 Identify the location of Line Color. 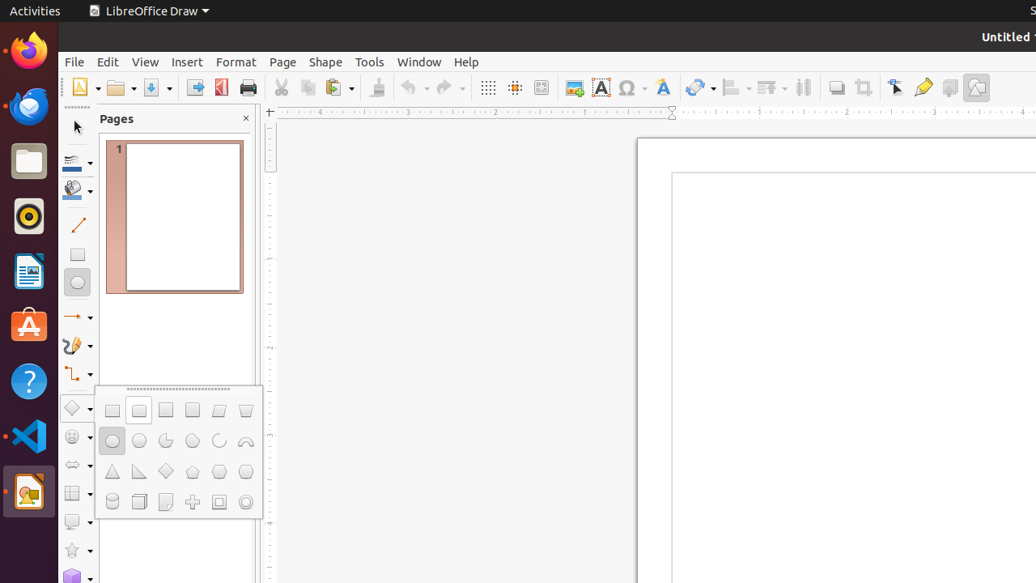
(78, 162).